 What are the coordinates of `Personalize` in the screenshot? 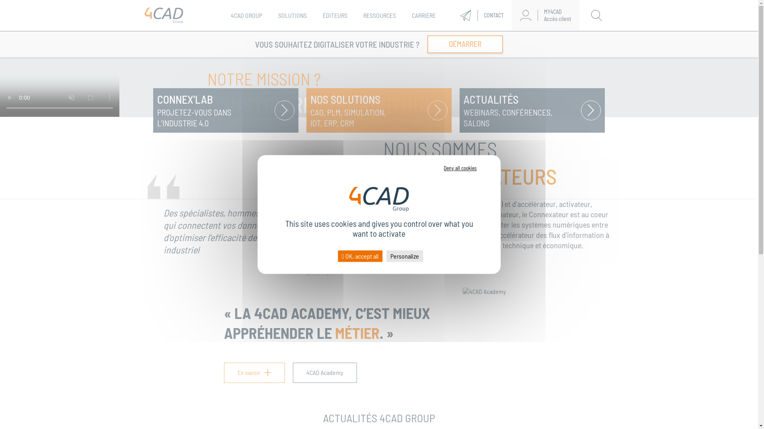 It's located at (405, 256).